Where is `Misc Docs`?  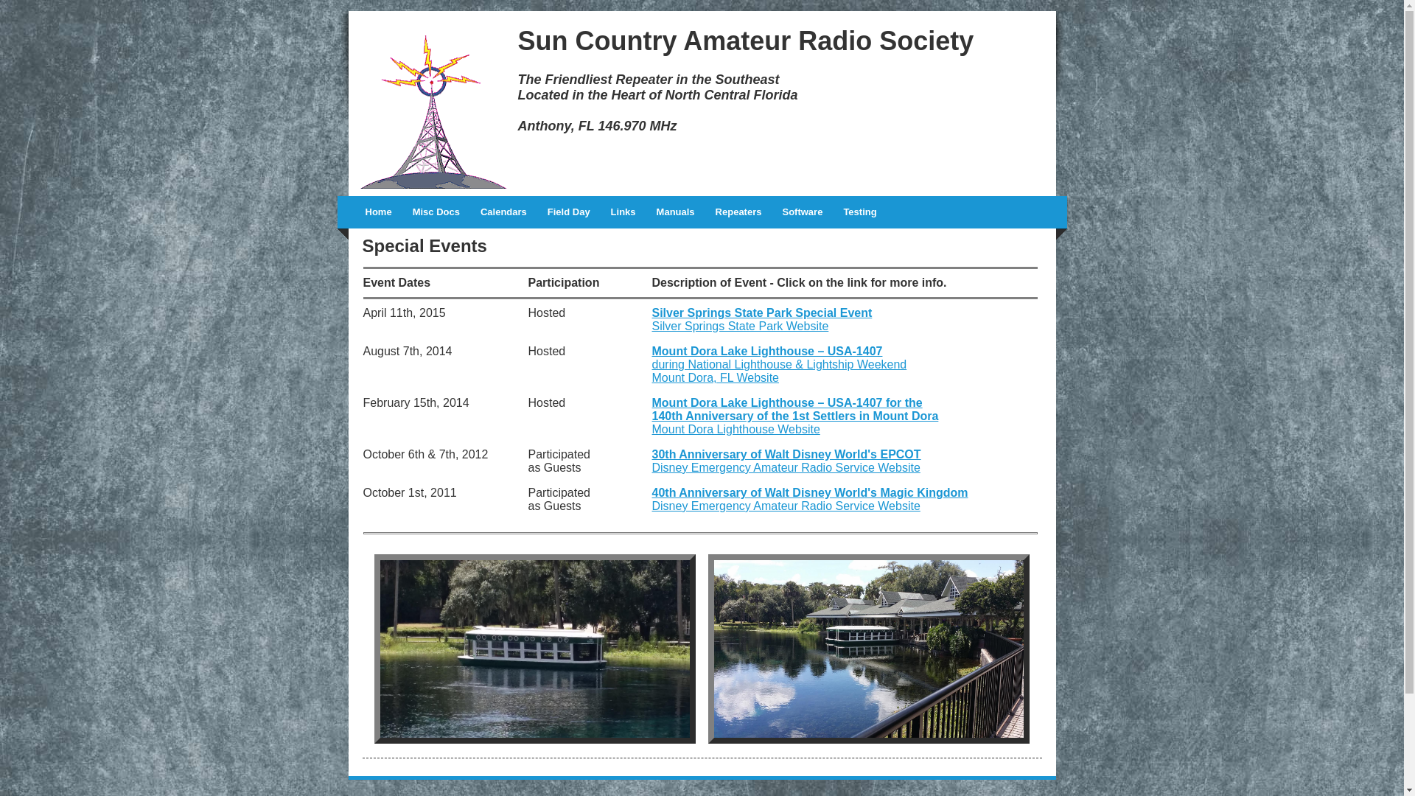
Misc Docs is located at coordinates (436, 212).